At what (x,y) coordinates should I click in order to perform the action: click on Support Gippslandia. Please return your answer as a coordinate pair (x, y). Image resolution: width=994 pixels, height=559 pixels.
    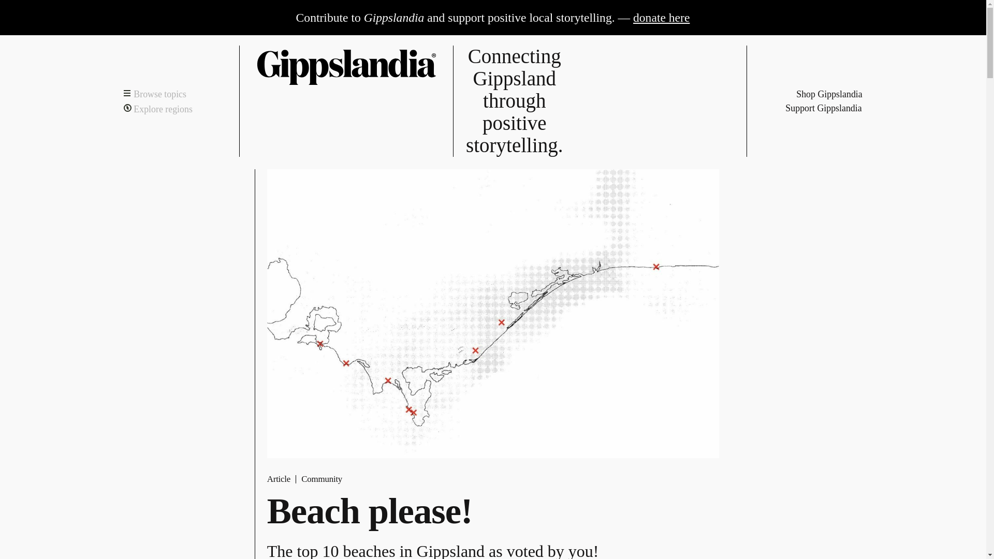
    Looking at the image, I should click on (823, 108).